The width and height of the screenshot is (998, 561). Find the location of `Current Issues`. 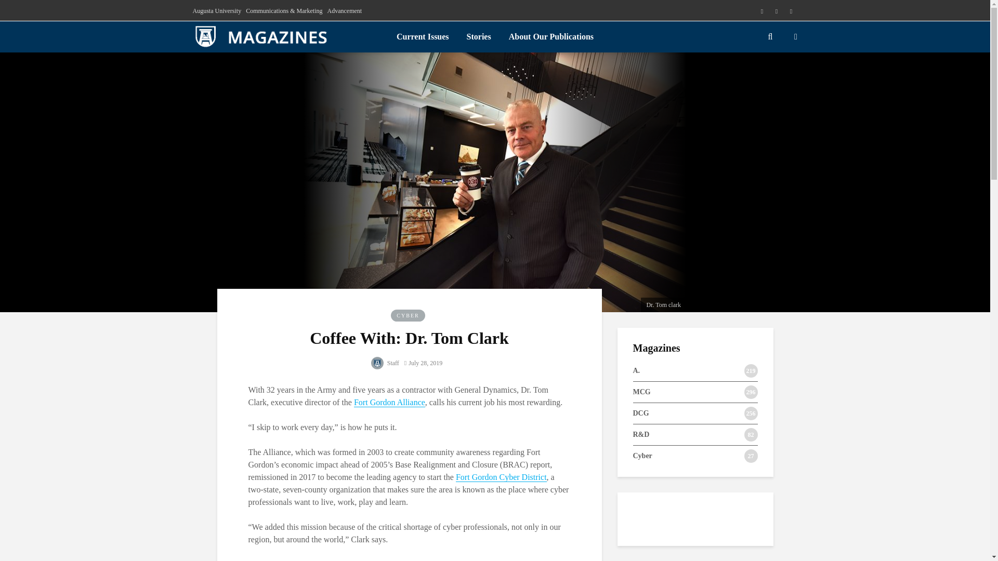

Current Issues is located at coordinates (423, 36).